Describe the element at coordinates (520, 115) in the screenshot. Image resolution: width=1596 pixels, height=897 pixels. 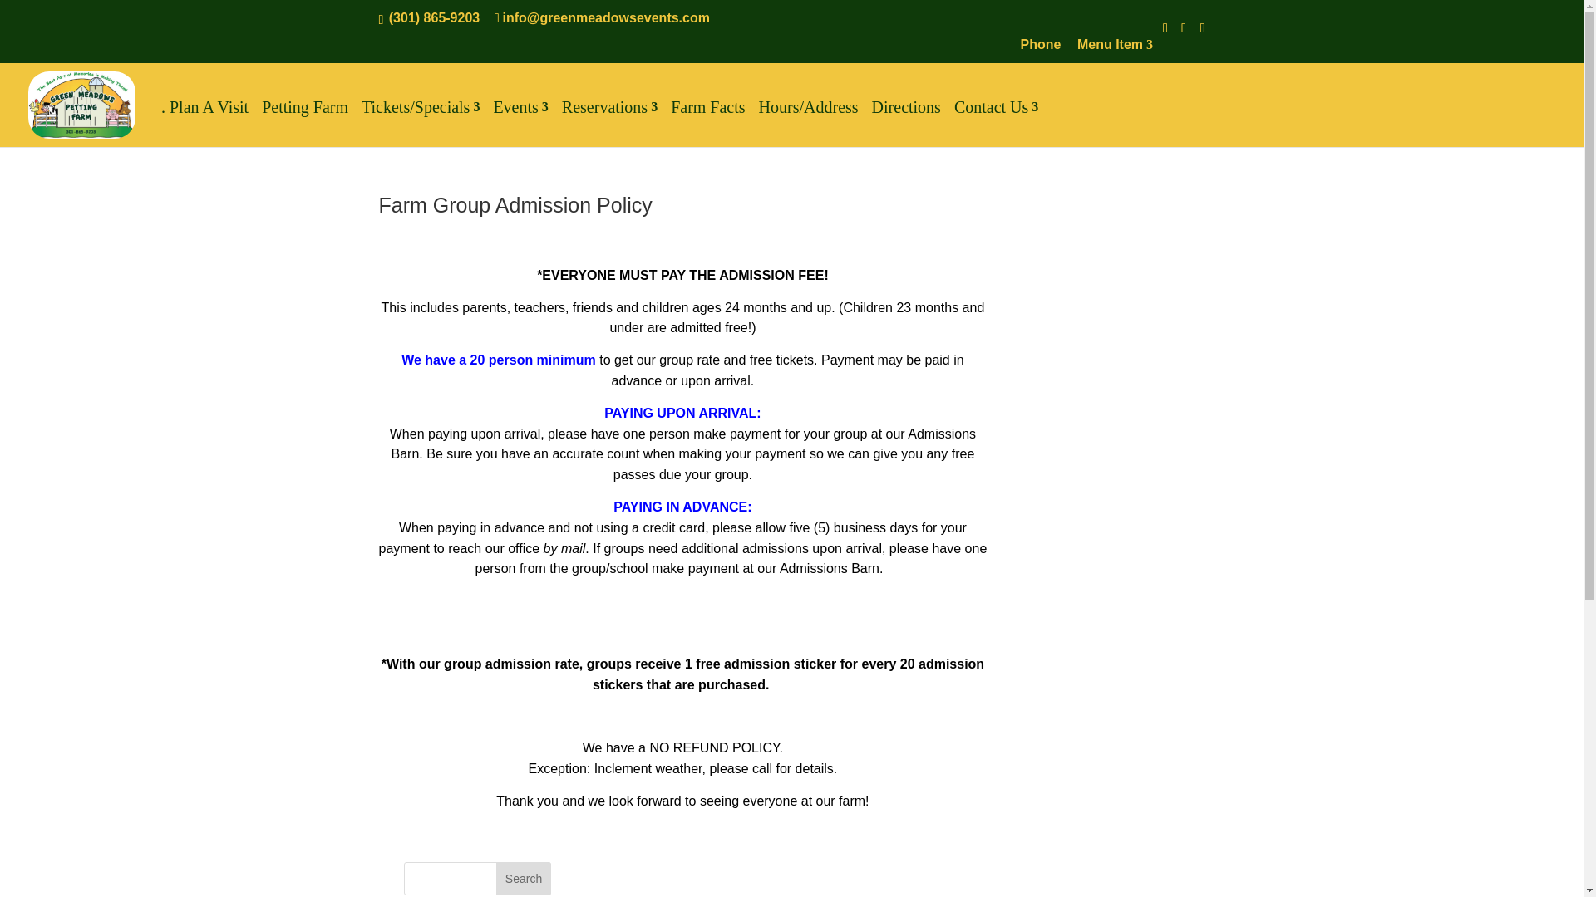
I see `Events` at that location.